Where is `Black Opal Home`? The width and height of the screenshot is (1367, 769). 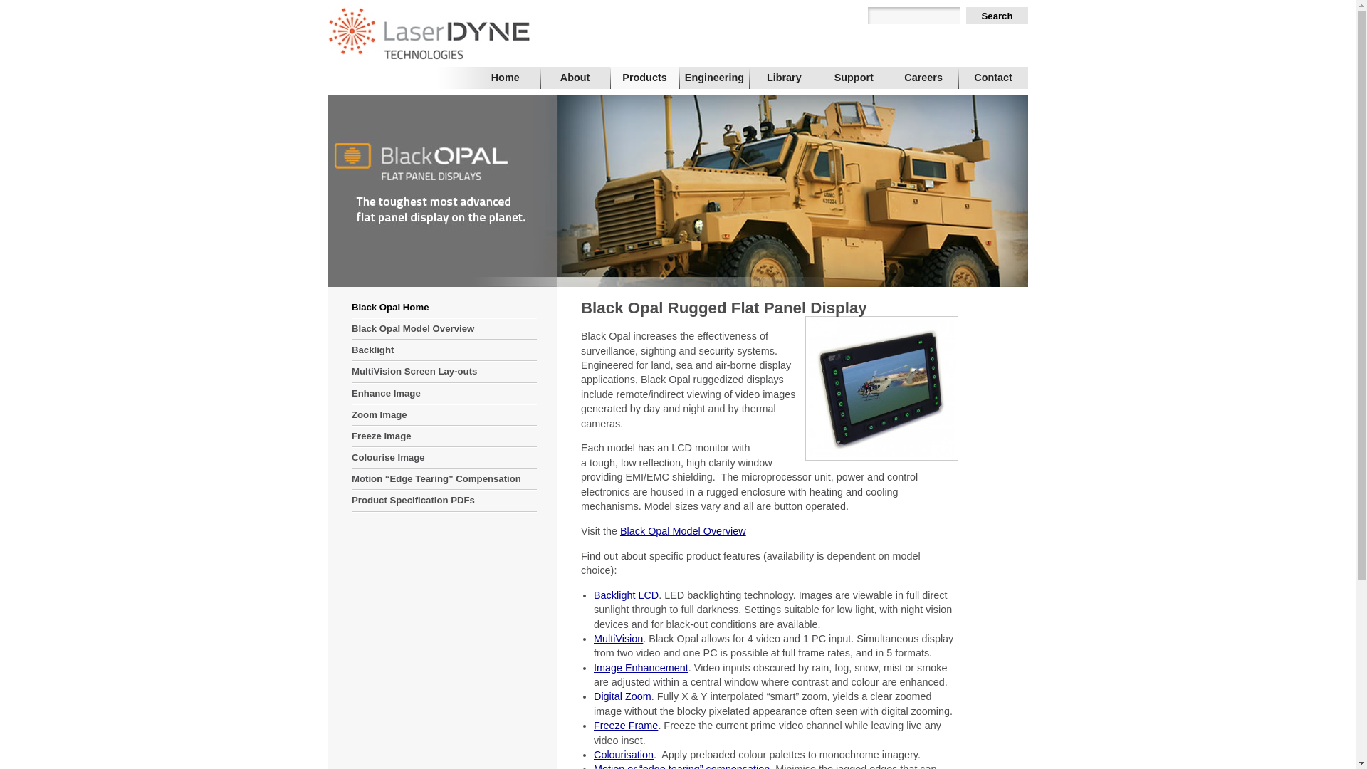
Black Opal Home is located at coordinates (444, 308).